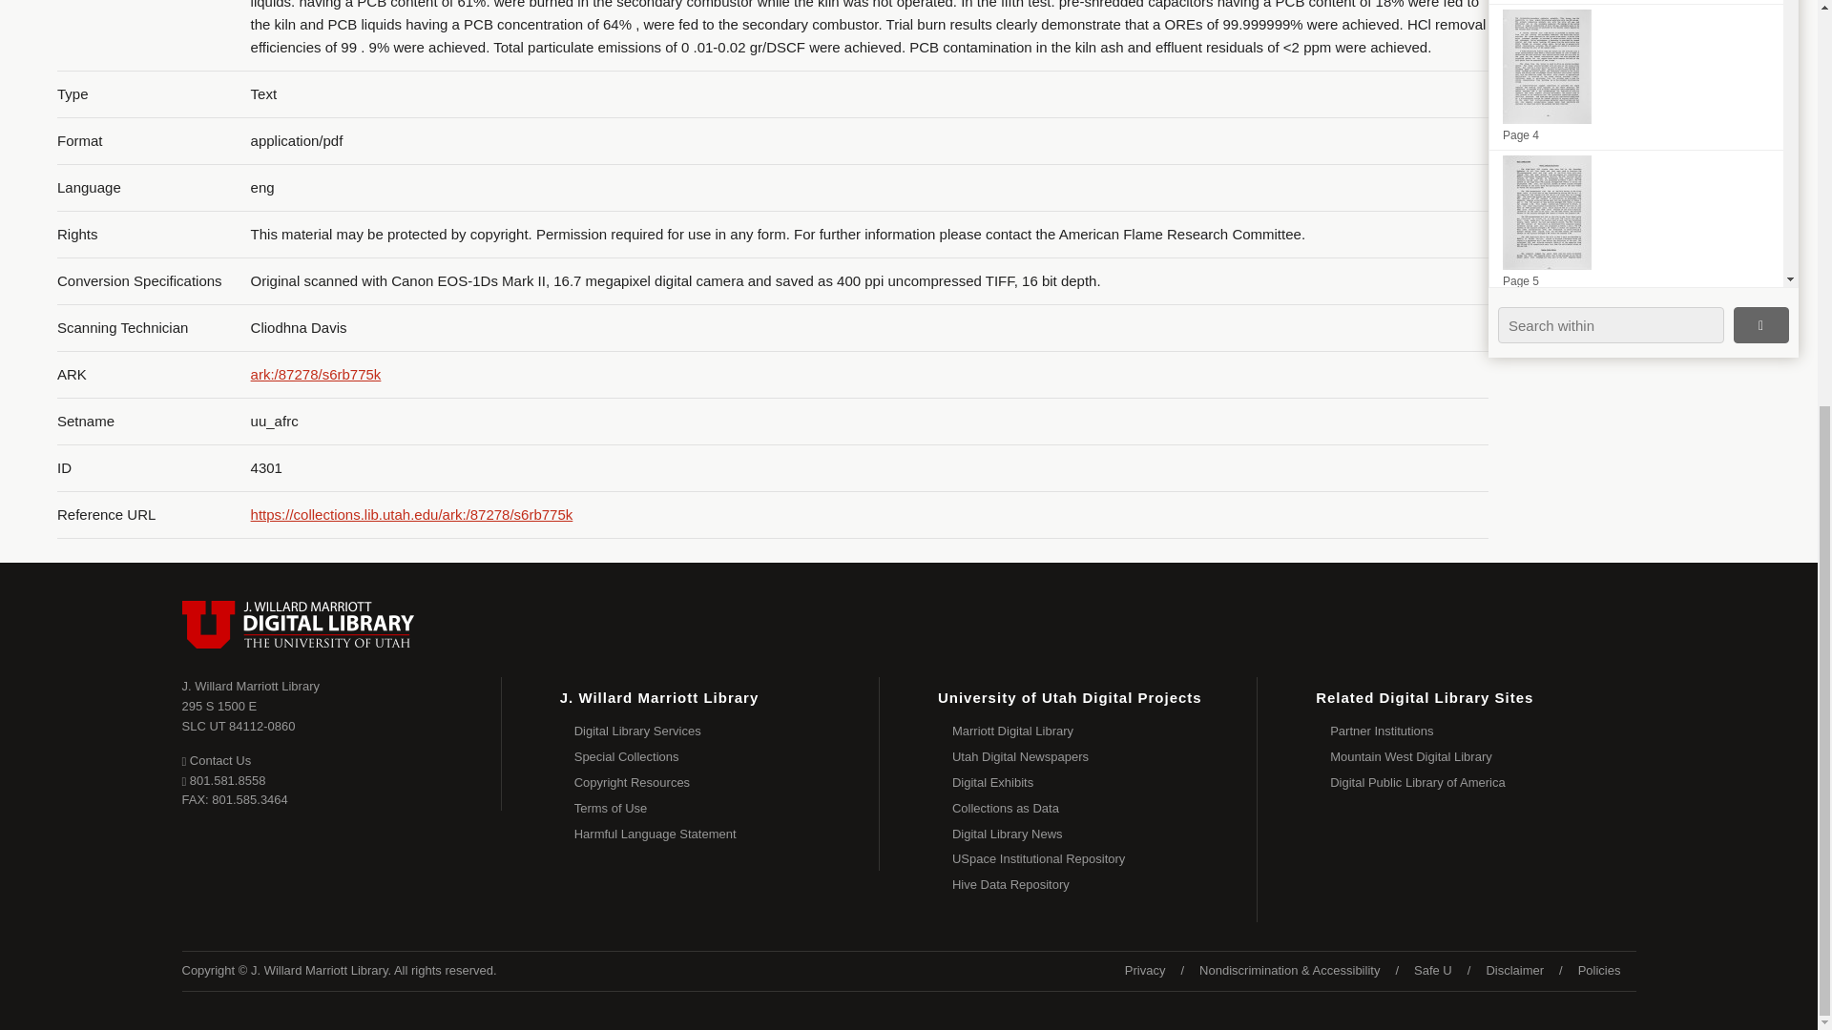 The width and height of the screenshot is (1832, 1030). I want to click on Page 9, so click(1635, 808).